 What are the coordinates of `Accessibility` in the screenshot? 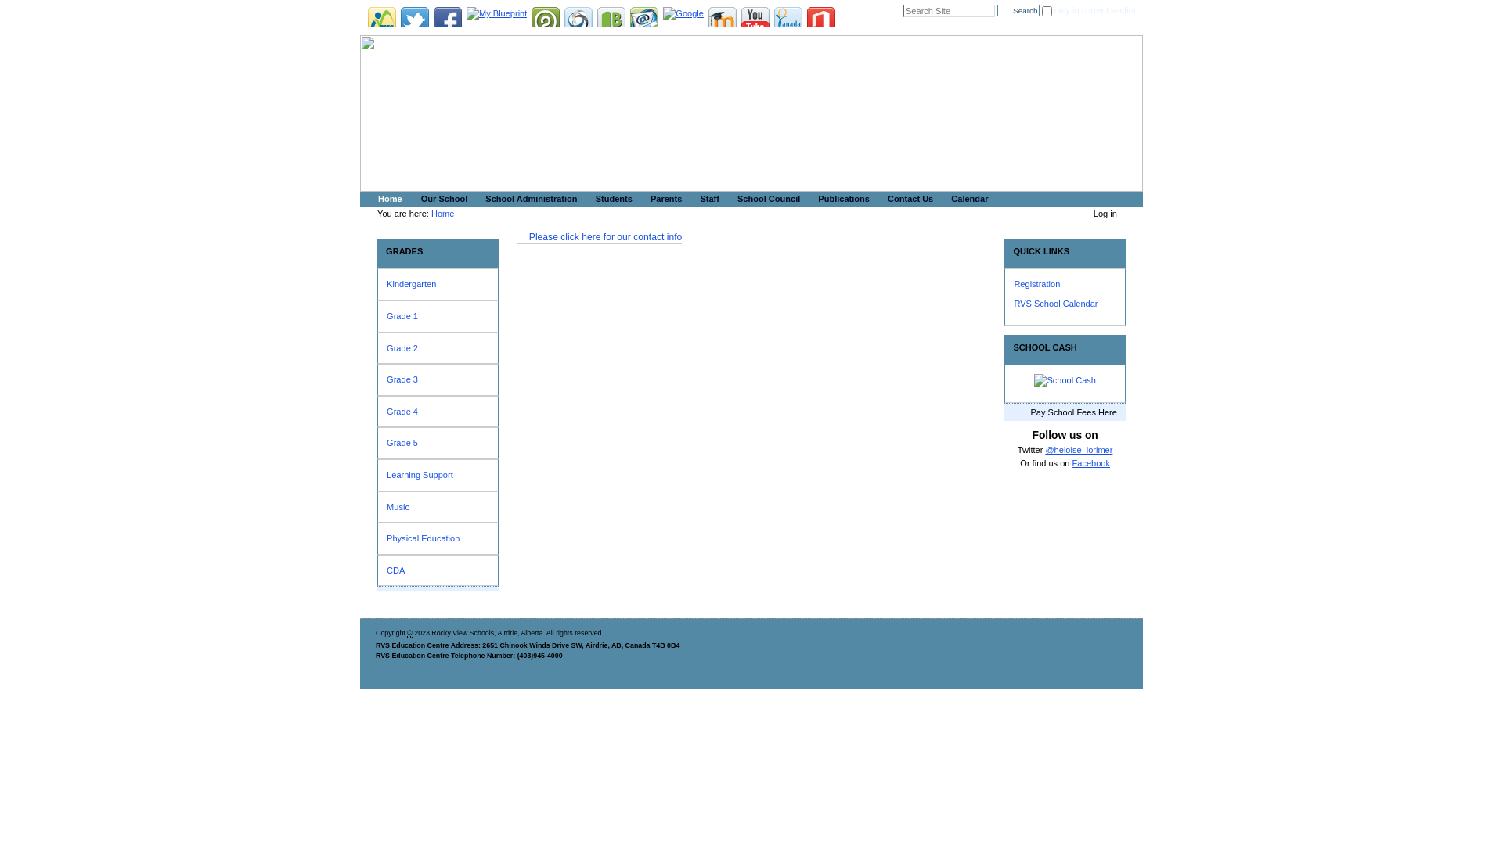 It's located at (888, 700).